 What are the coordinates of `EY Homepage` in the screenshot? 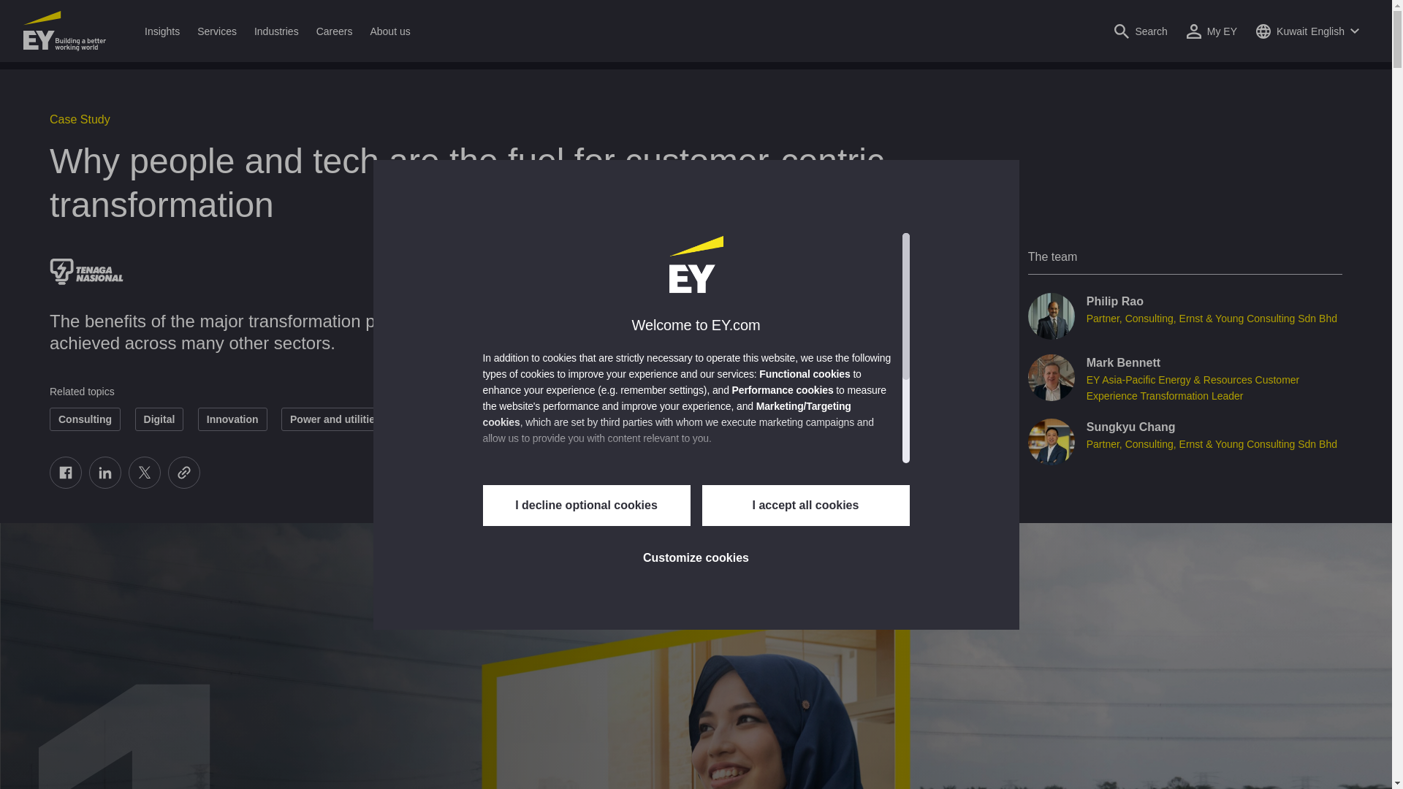 It's located at (64, 31).